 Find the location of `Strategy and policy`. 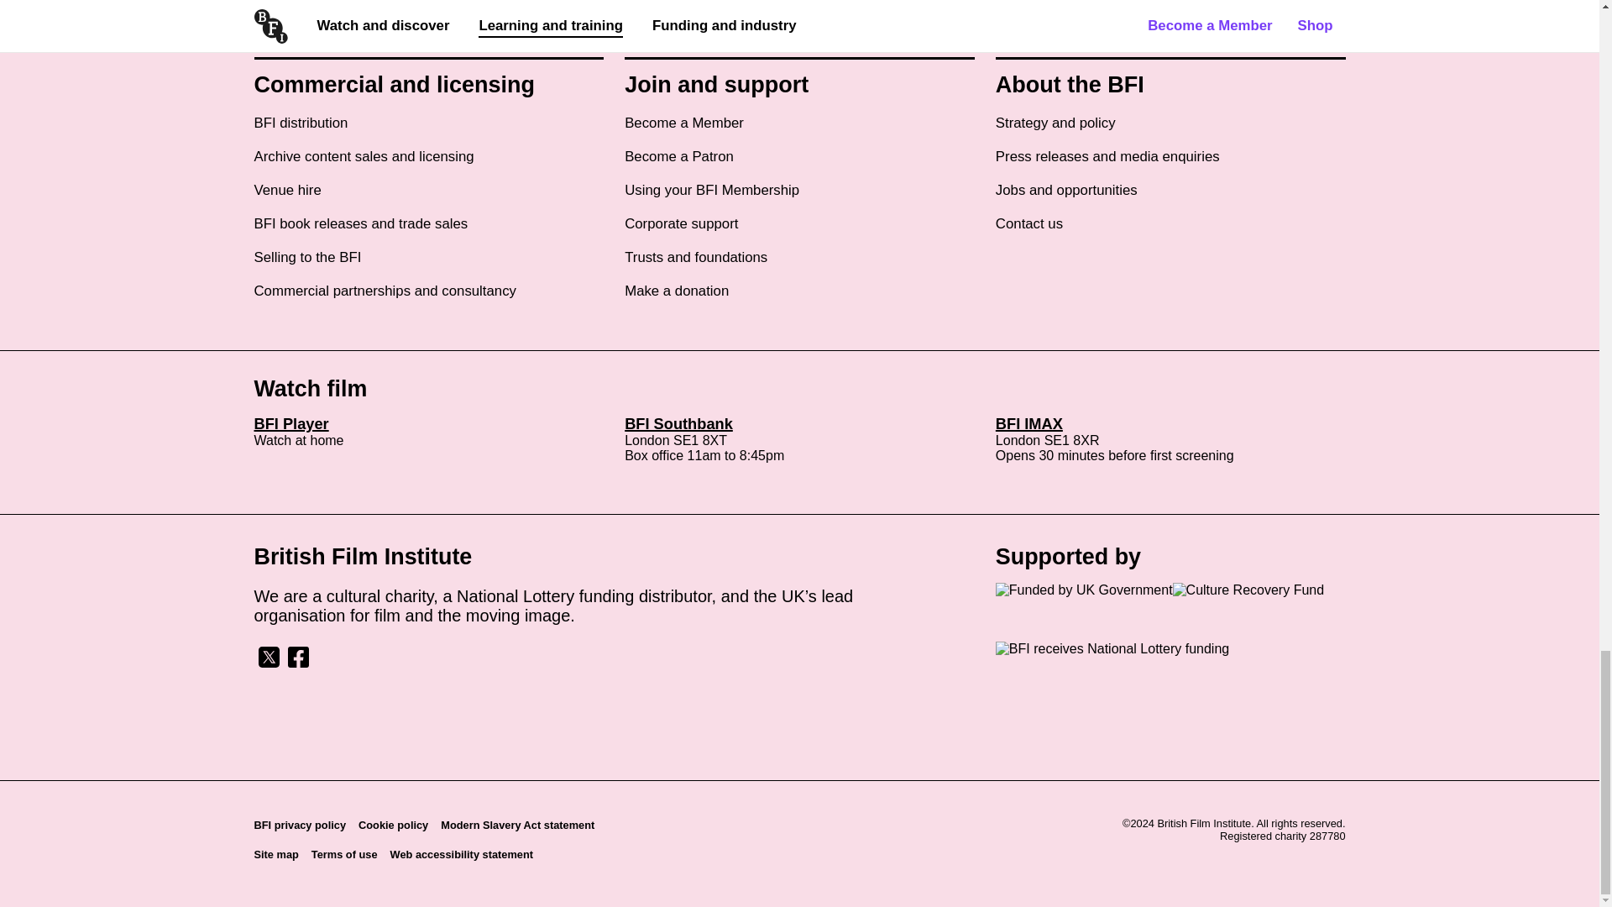

Strategy and policy is located at coordinates (1055, 123).